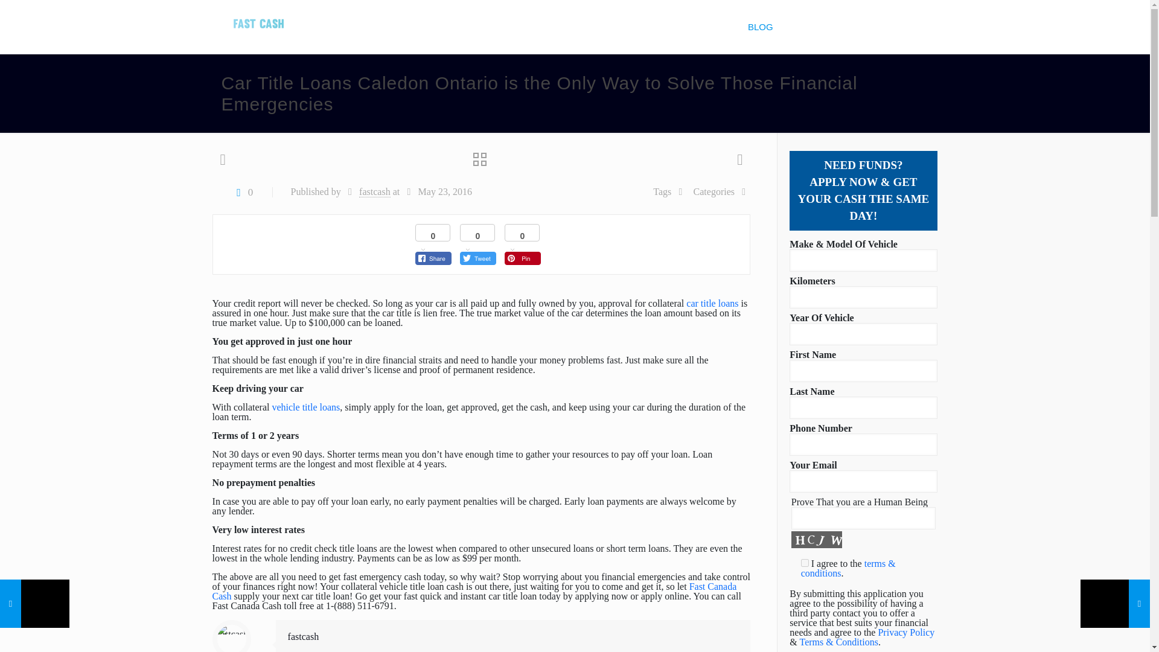 This screenshot has width=1159, height=652. Describe the element at coordinates (629, 27) in the screenshot. I see `AREA SERVED` at that location.